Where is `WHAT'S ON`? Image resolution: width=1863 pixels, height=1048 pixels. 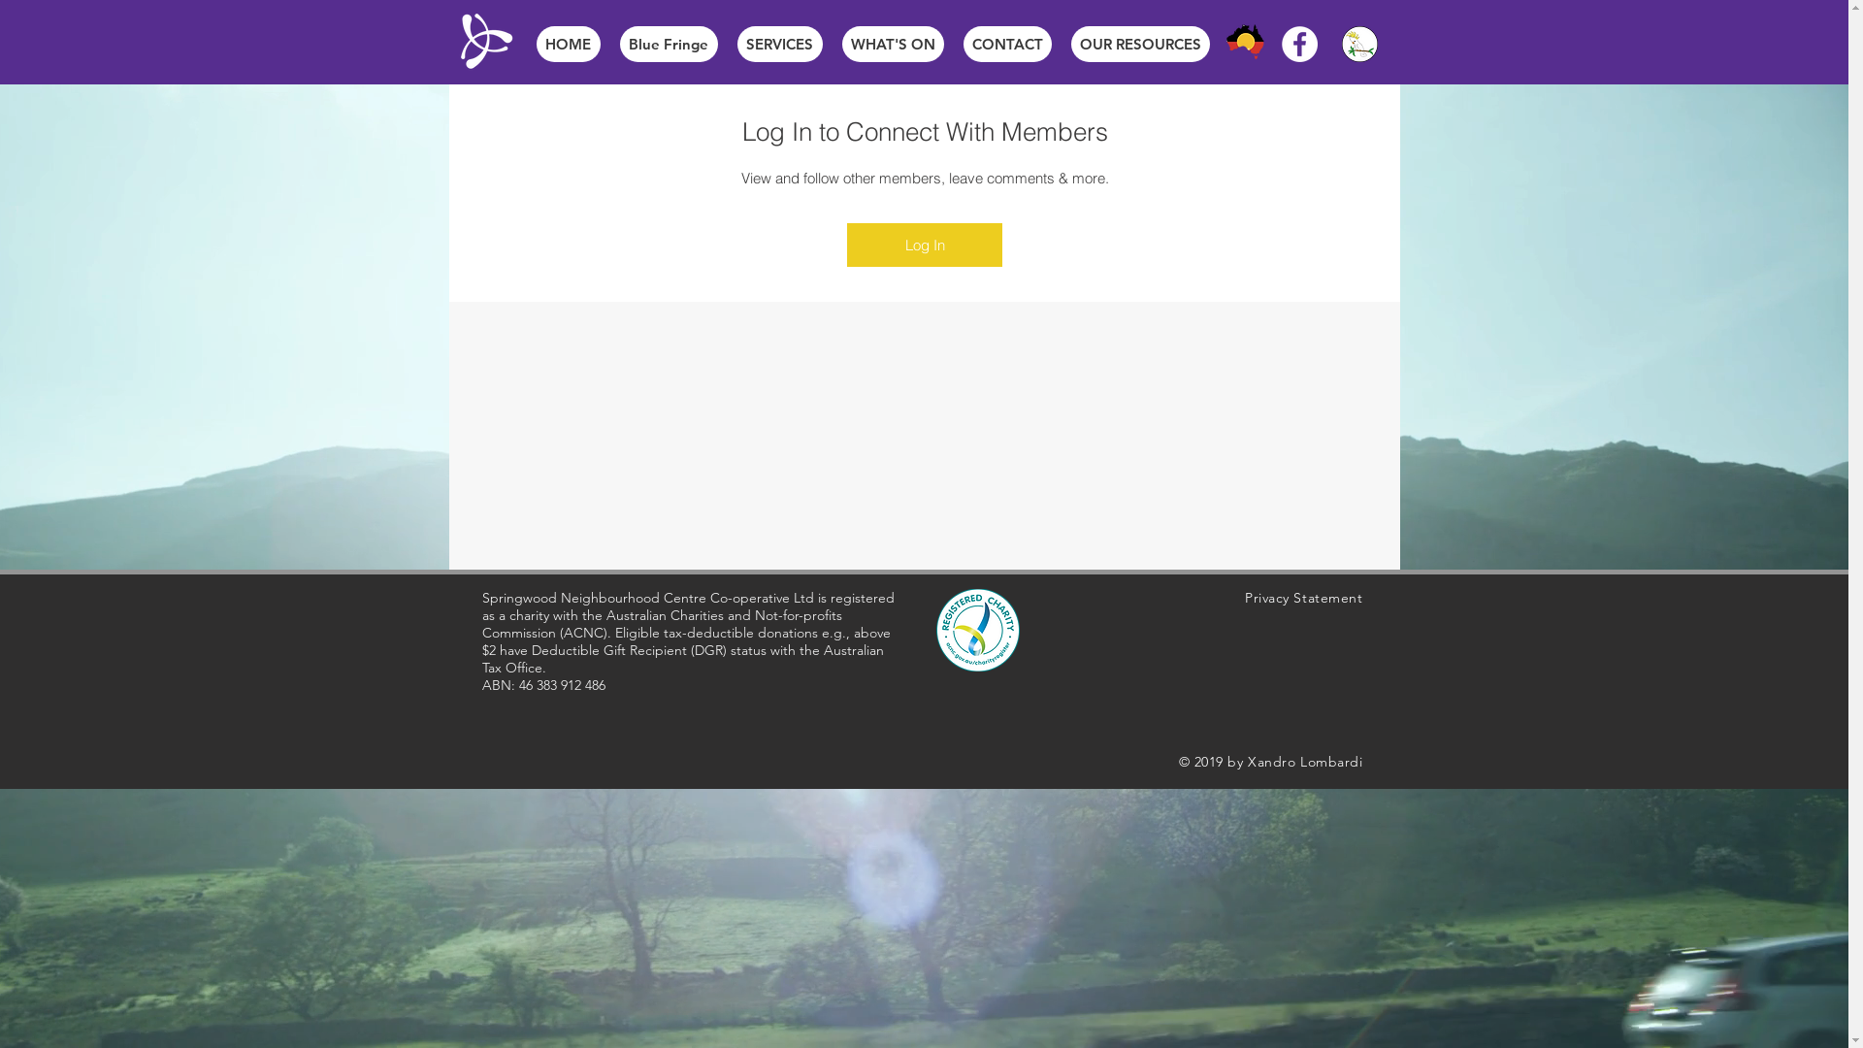 WHAT'S ON is located at coordinates (893, 45).